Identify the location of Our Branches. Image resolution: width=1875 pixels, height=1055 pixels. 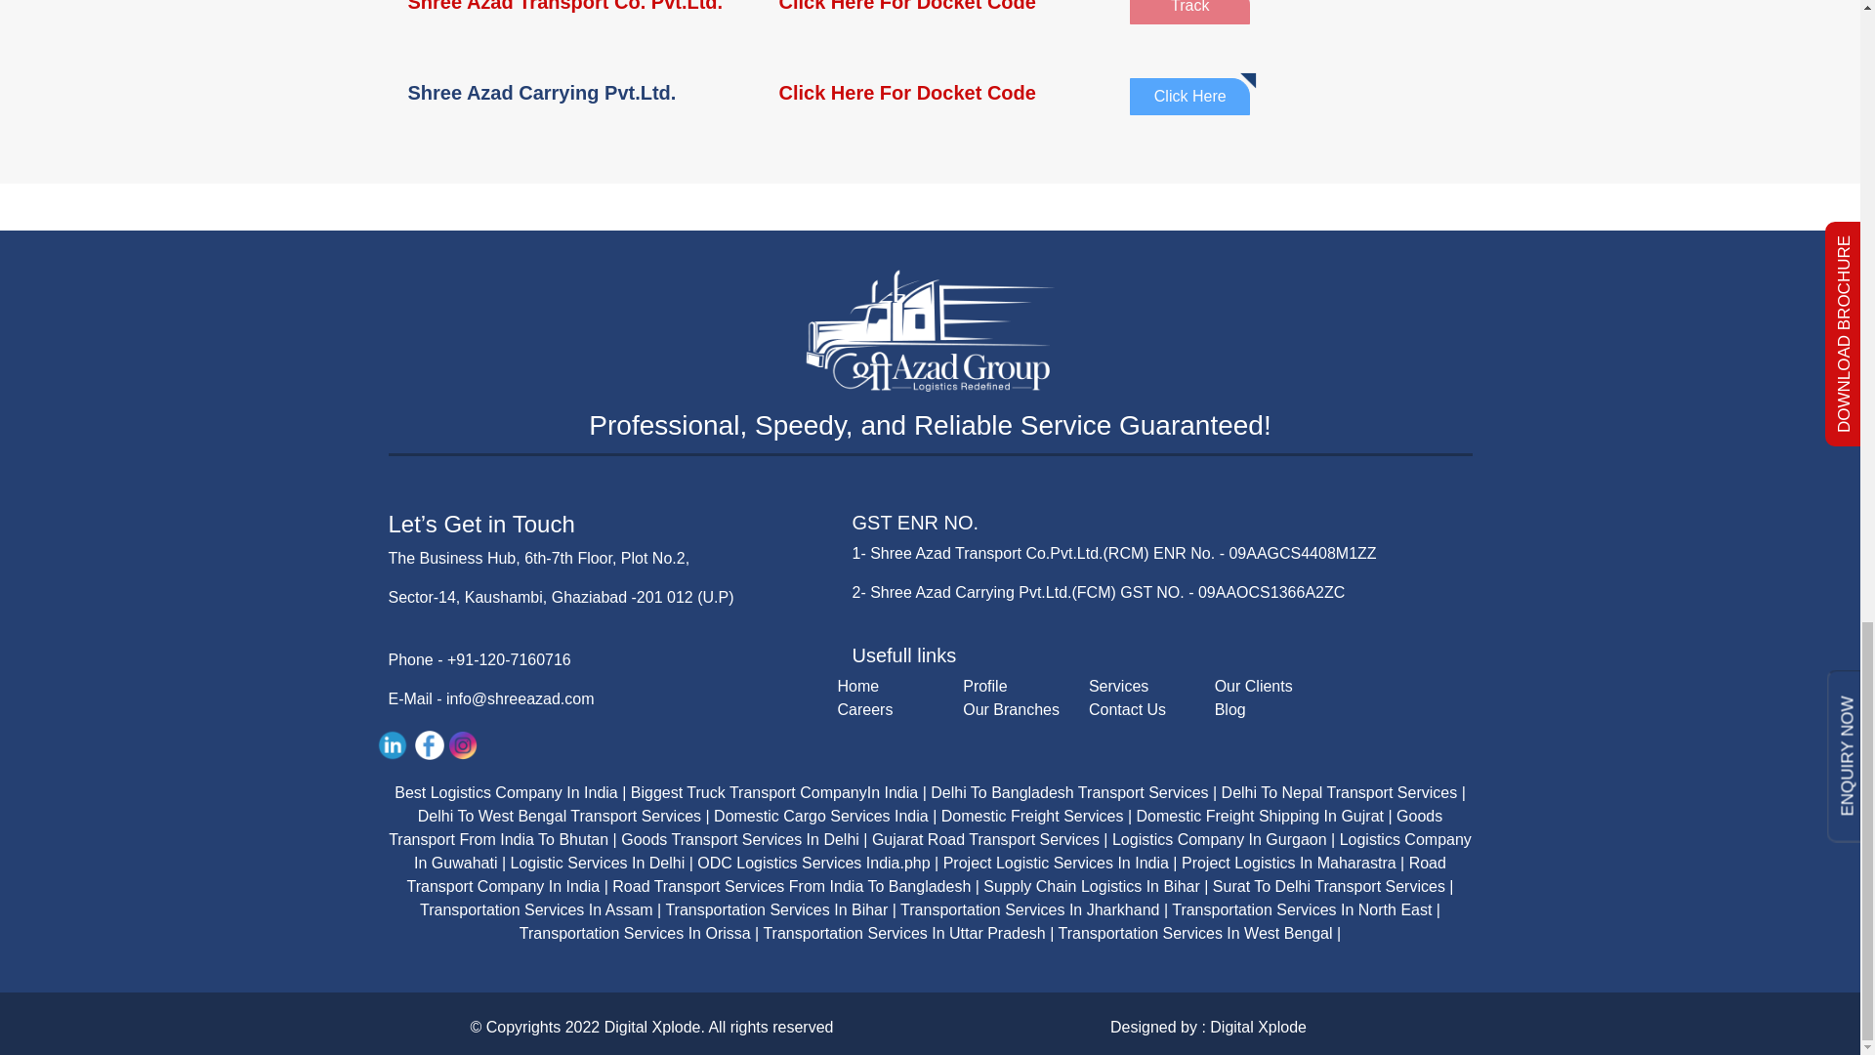
(1011, 709).